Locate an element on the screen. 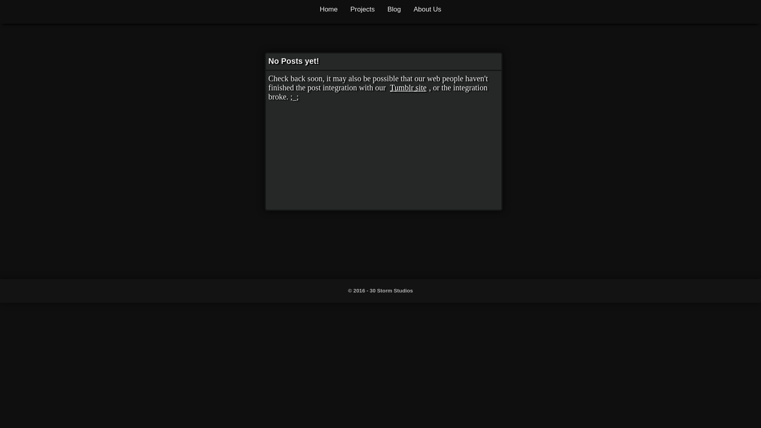  Home is located at coordinates (329, 12).